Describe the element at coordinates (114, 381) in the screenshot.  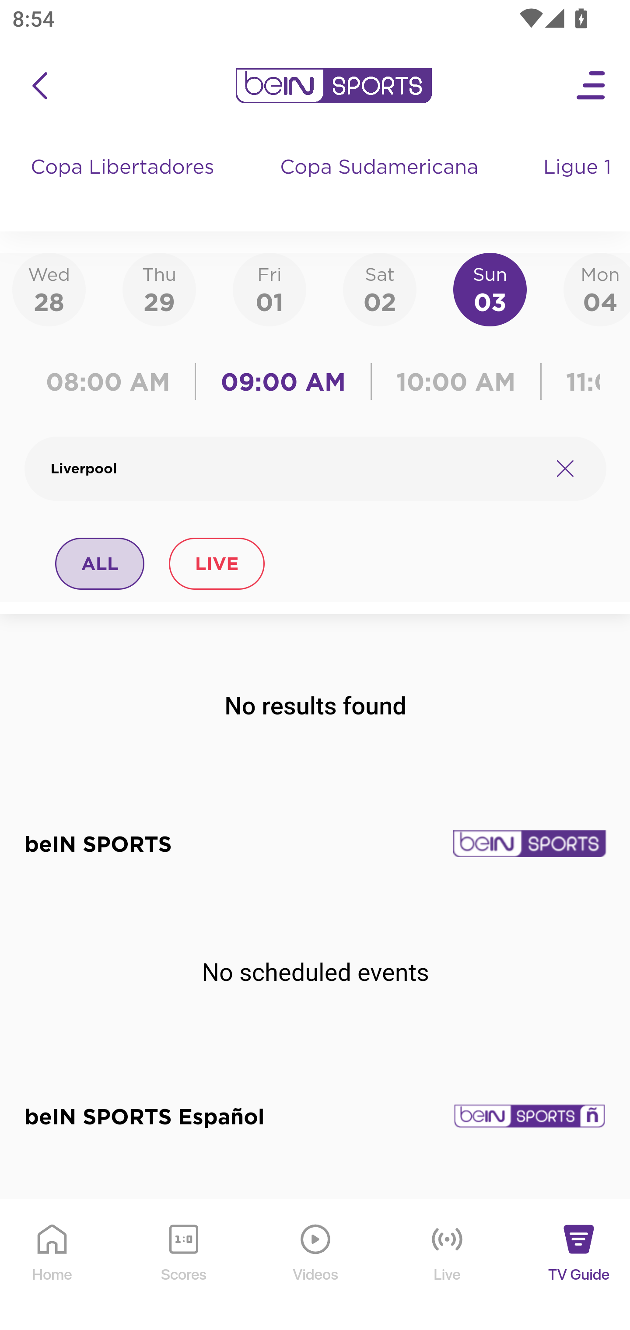
I see `08:00 AM` at that location.